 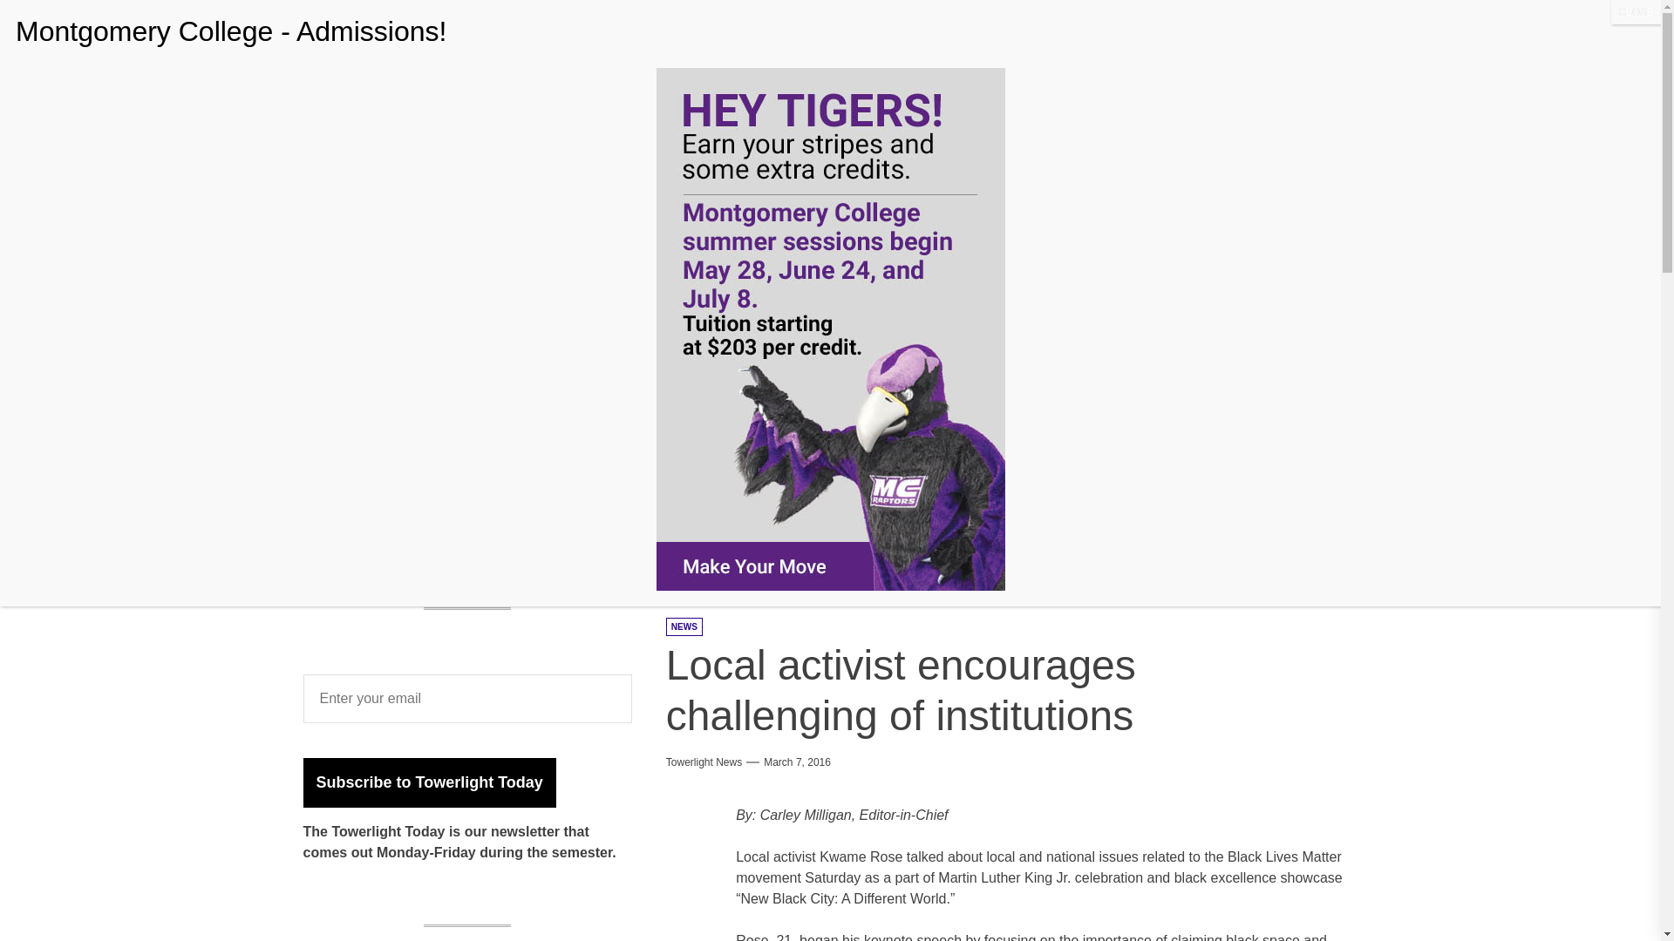 I want to click on Opinion, so click(x=875, y=150).